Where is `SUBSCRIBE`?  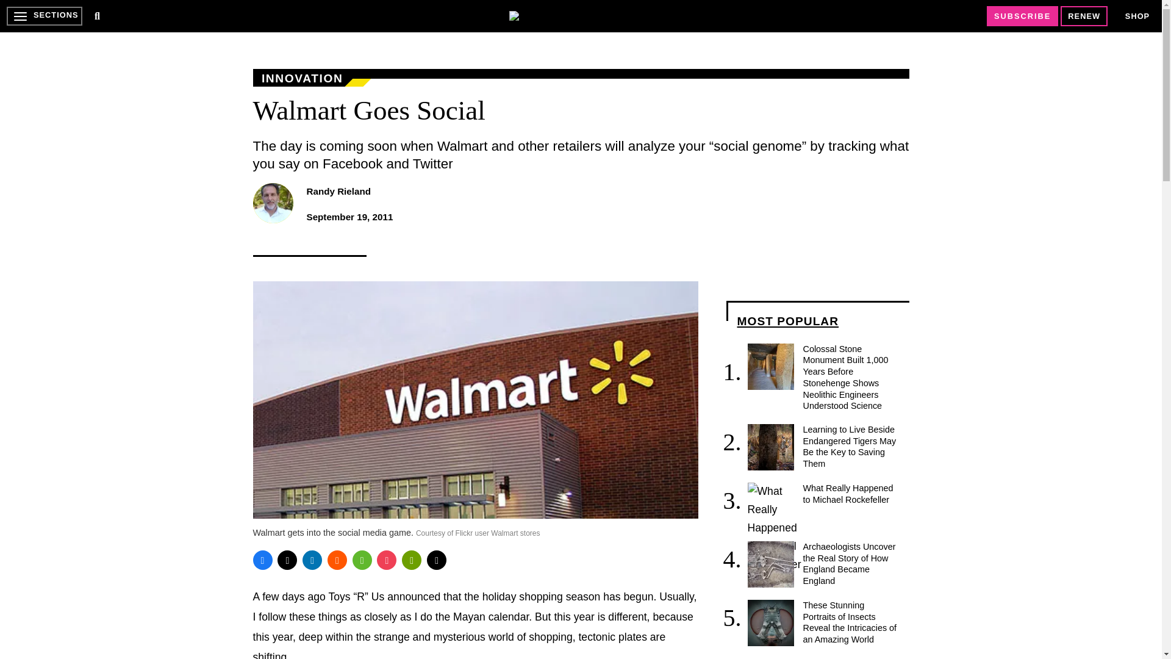
SUBSCRIBE is located at coordinates (1022, 16).